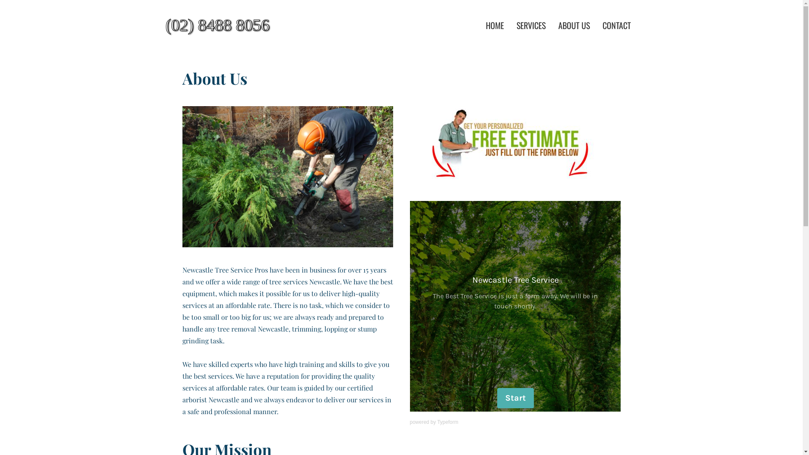  Describe the element at coordinates (515, 145) in the screenshot. I see `Free Quote` at that location.